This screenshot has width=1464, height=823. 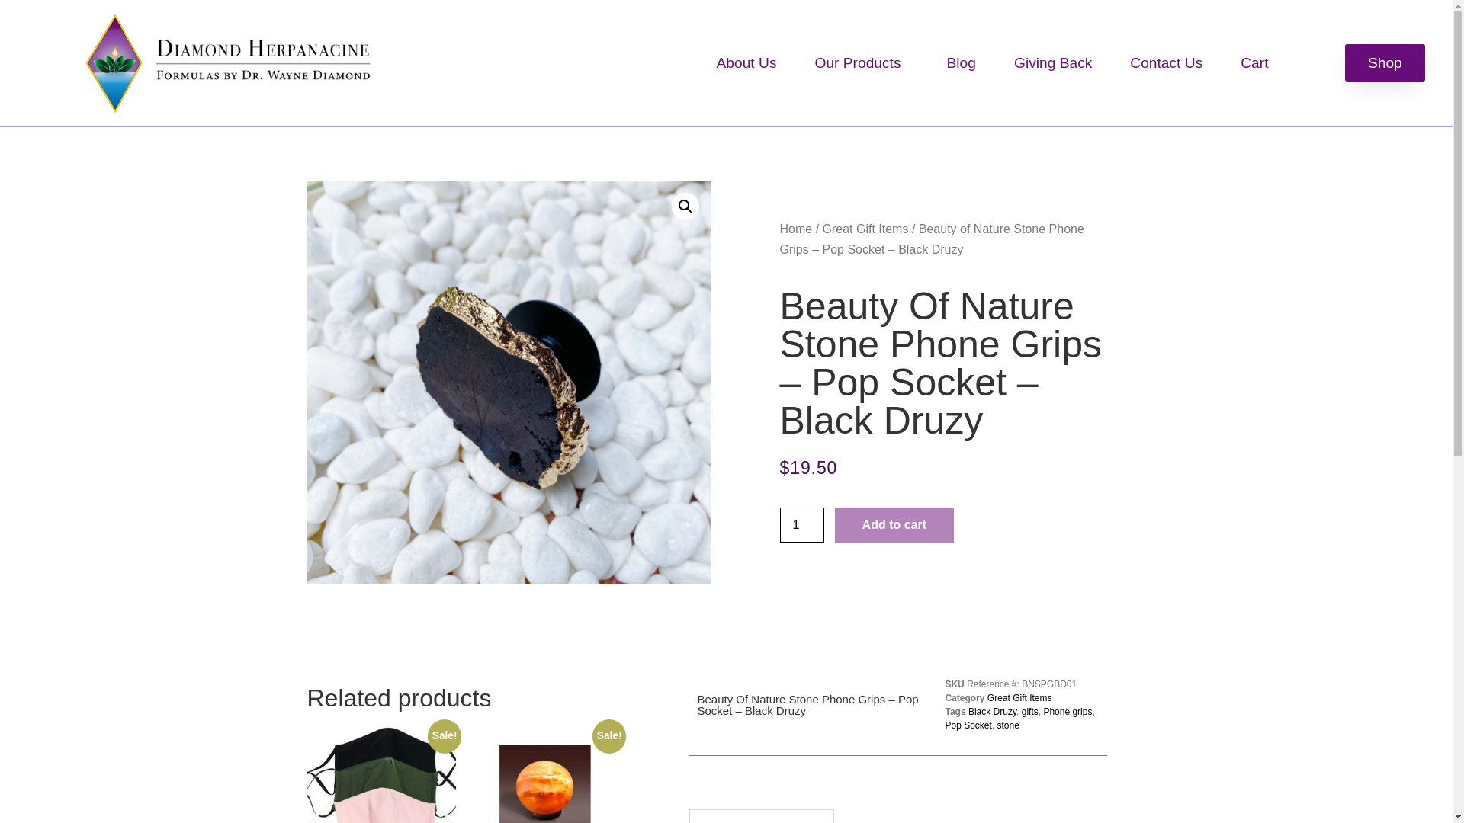 What do you see at coordinates (862, 62) in the screenshot?
I see `Our Products` at bounding box center [862, 62].